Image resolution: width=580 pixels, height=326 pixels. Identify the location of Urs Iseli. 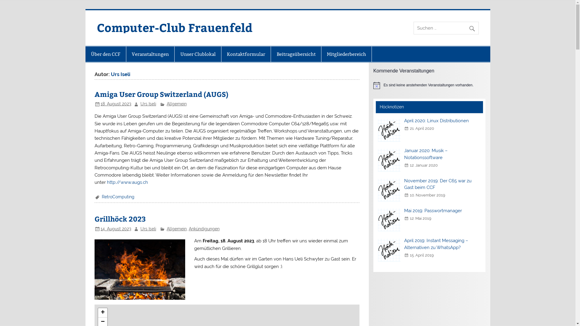
(148, 229).